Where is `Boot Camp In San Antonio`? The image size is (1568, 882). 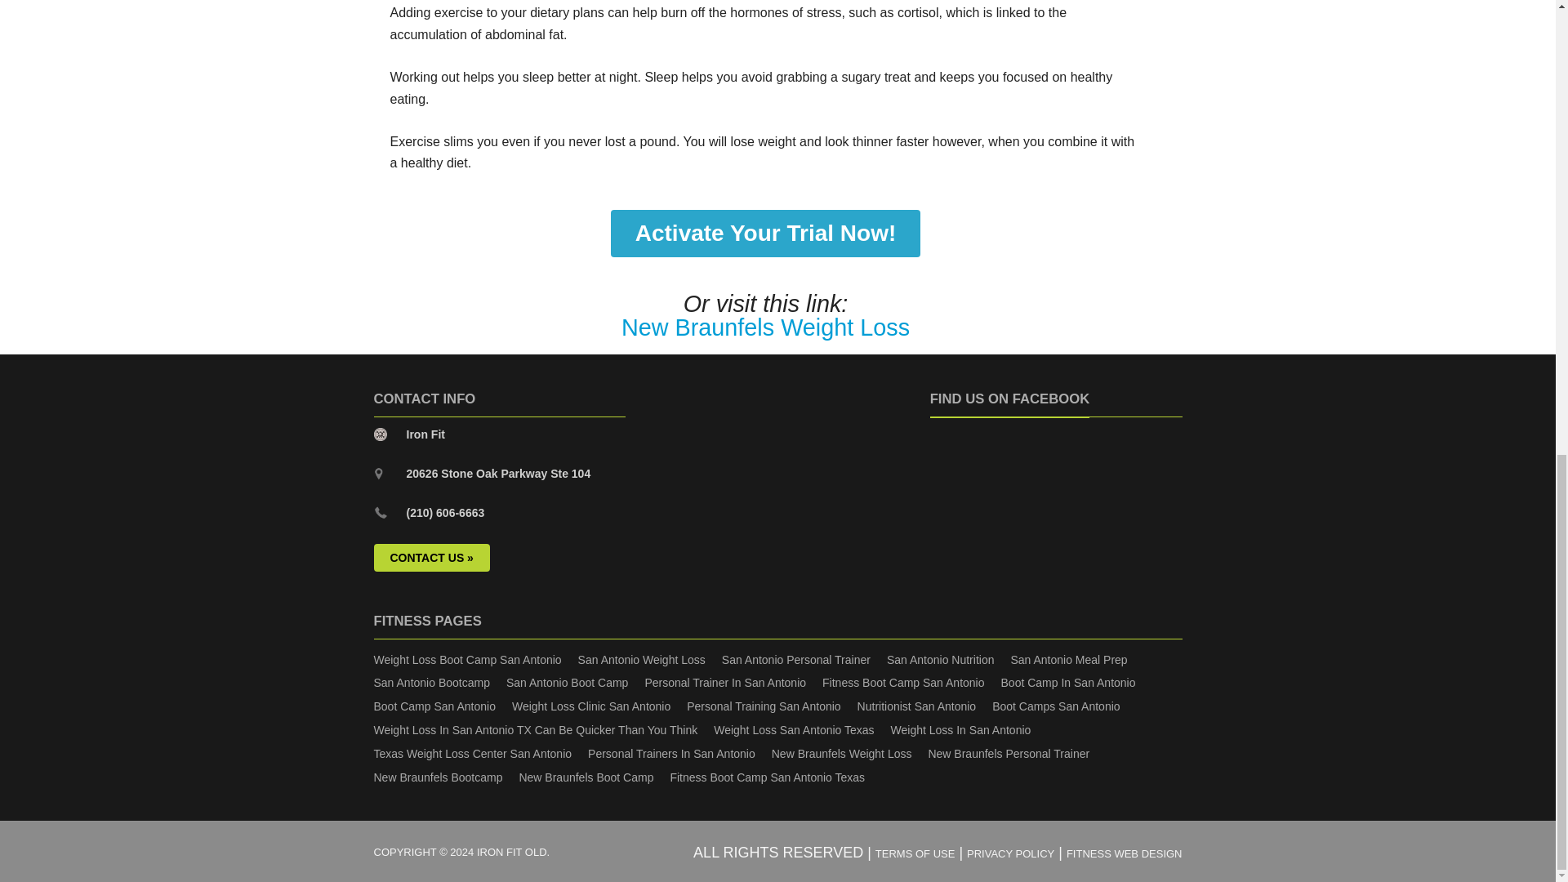 Boot Camp In San Antonio is located at coordinates (1068, 683).